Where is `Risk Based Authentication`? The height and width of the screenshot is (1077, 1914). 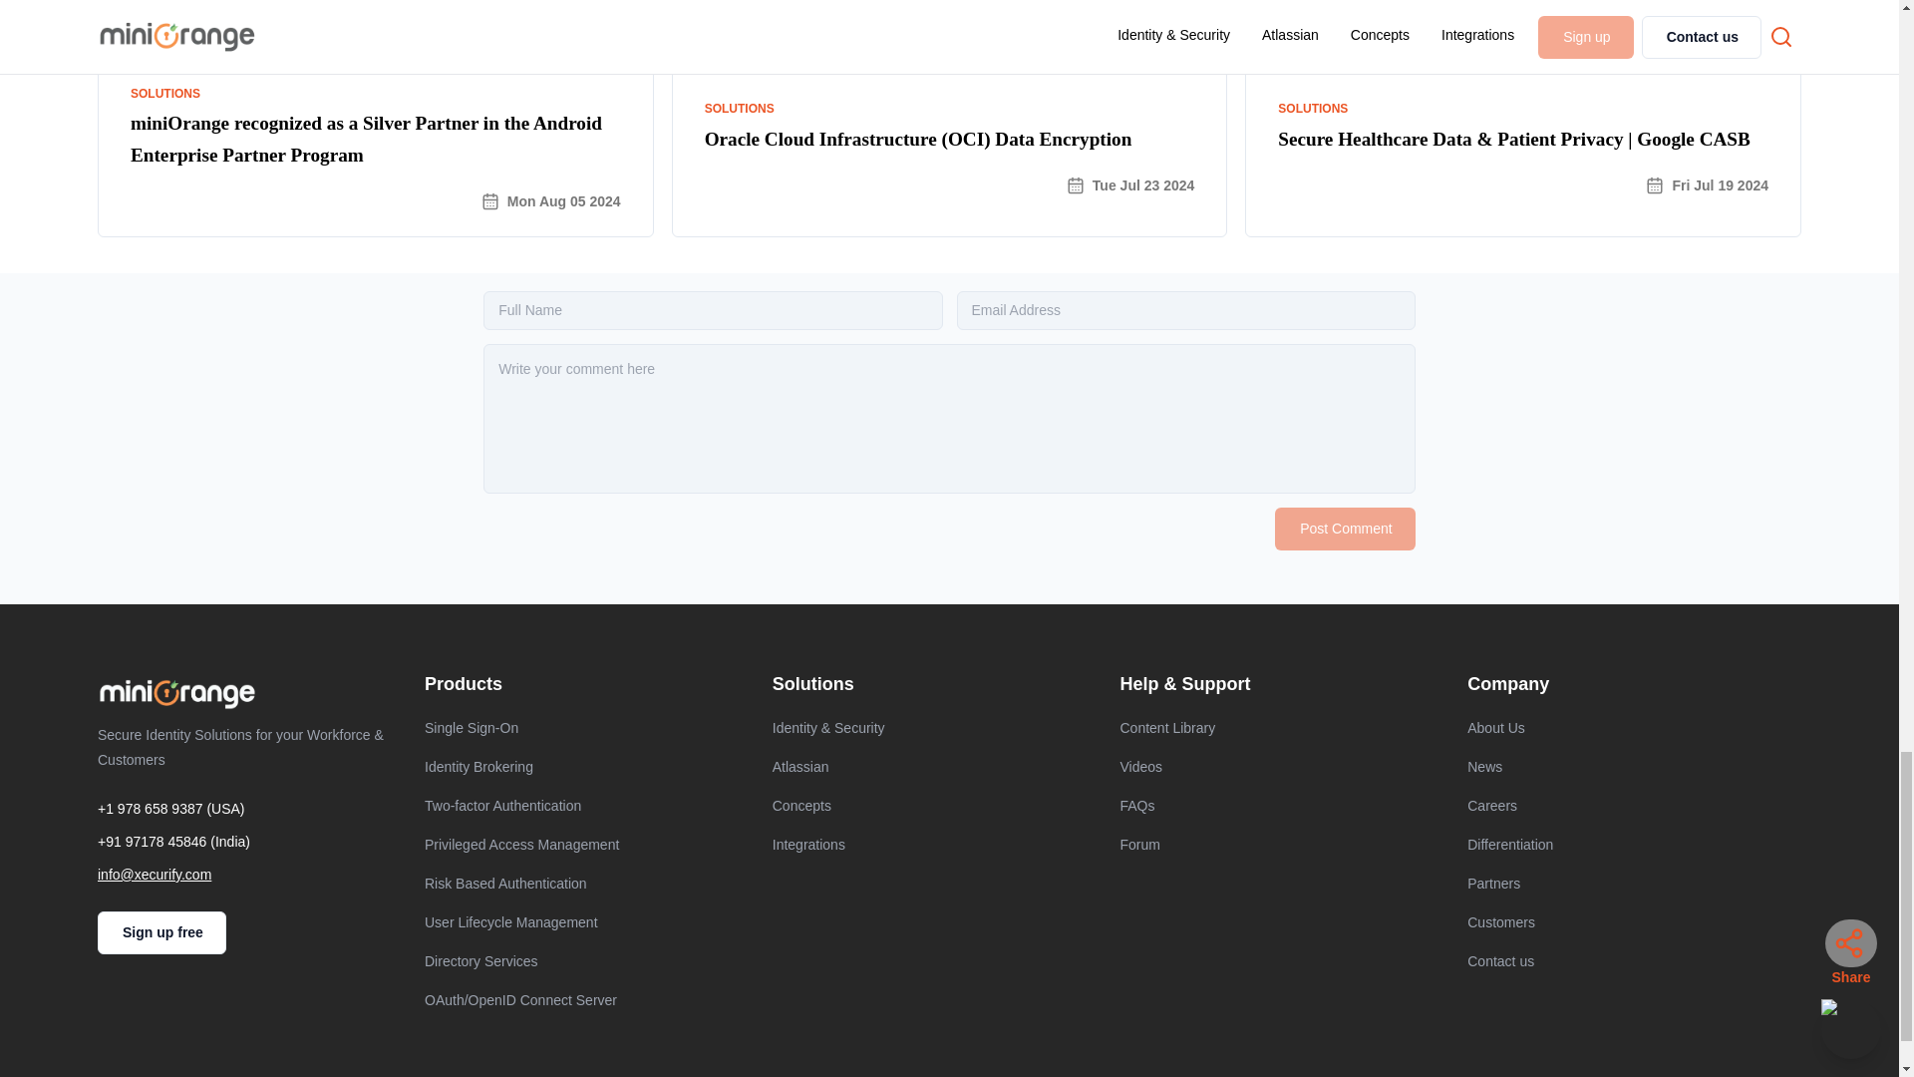
Risk Based Authentication is located at coordinates (591, 884).